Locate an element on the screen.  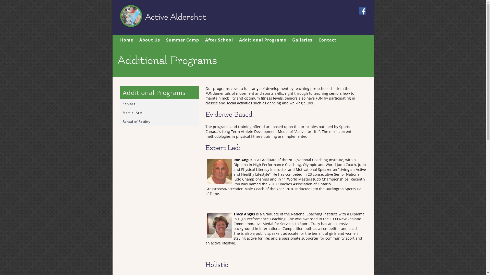
Rental of Facility is located at coordinates (159, 122).